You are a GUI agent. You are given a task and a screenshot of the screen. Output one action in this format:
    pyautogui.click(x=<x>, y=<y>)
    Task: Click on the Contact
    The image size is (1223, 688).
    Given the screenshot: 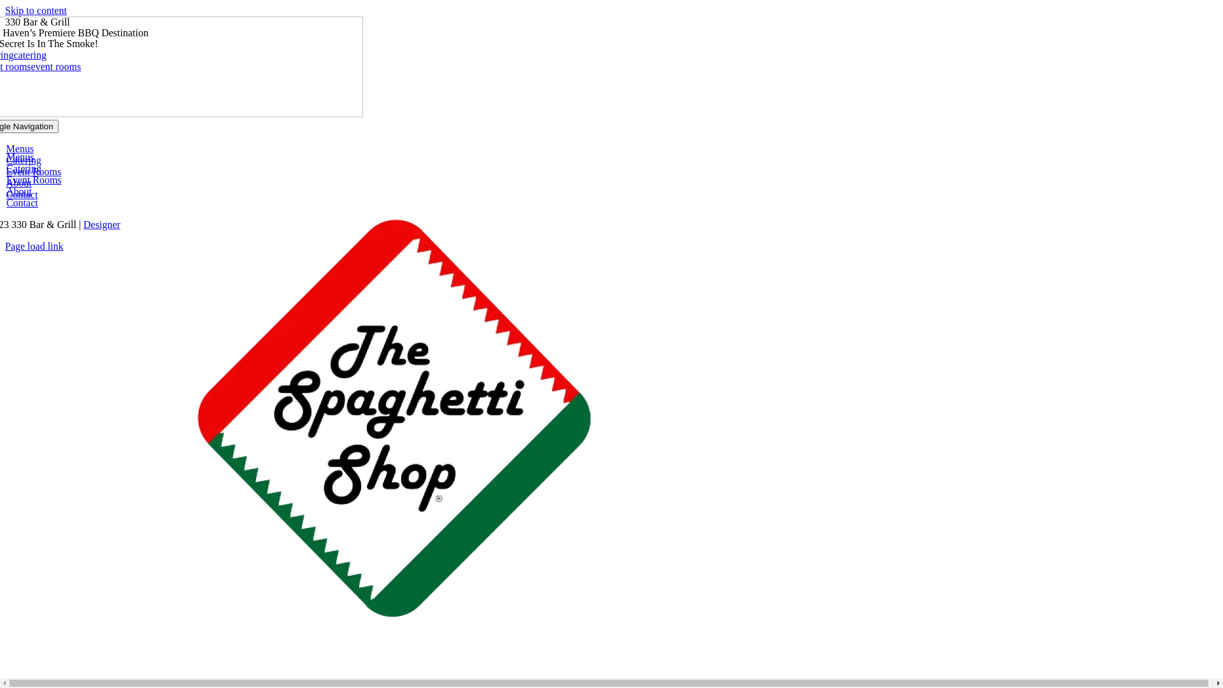 What is the action you would take?
    pyautogui.click(x=22, y=203)
    